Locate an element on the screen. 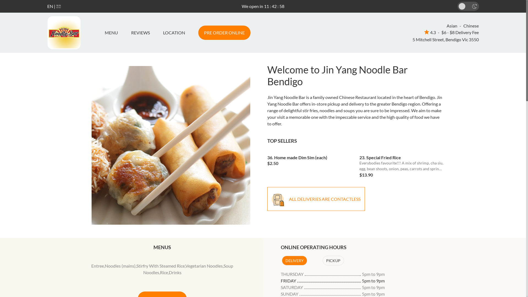  Rice is located at coordinates (164, 272).